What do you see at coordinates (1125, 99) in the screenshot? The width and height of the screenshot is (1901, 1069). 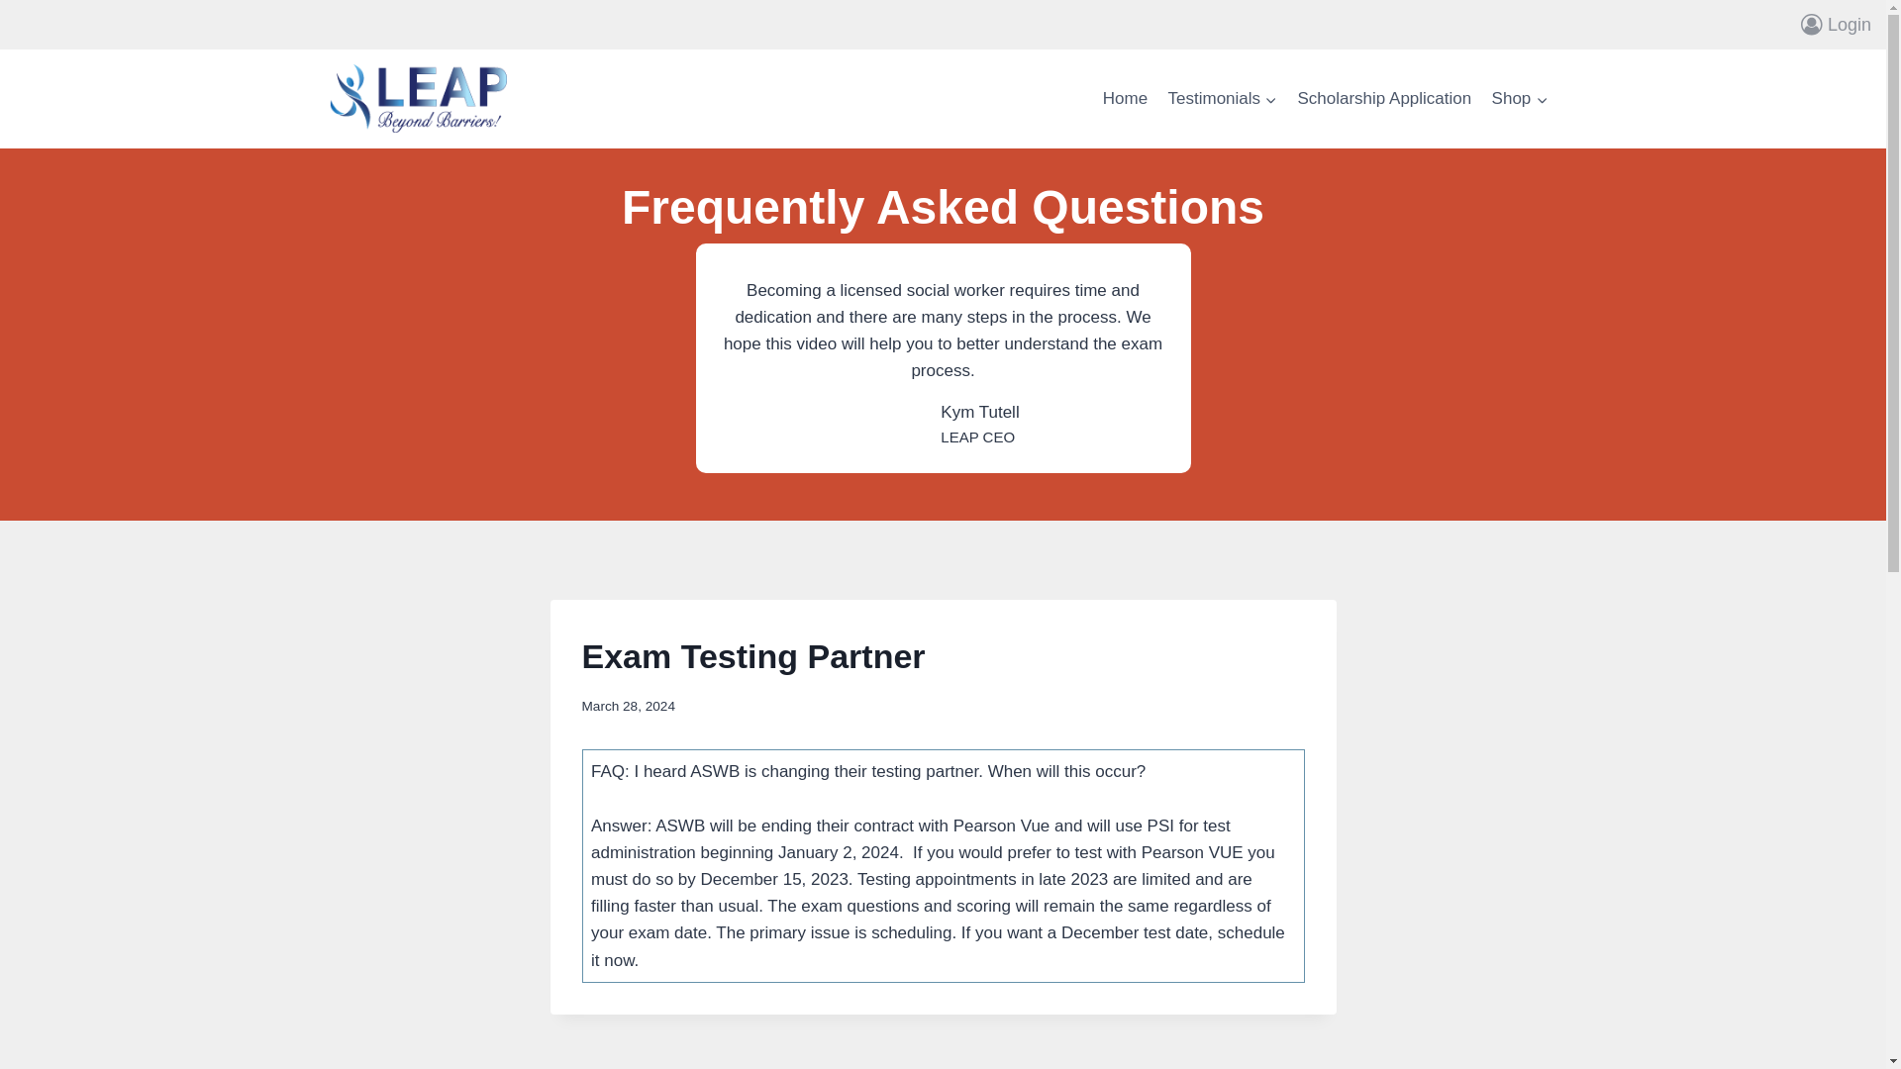 I see `Home` at bounding box center [1125, 99].